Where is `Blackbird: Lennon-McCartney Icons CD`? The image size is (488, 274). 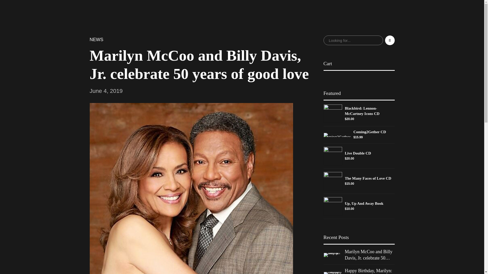 Blackbird: Lennon-McCartney Icons CD is located at coordinates (332, 114).